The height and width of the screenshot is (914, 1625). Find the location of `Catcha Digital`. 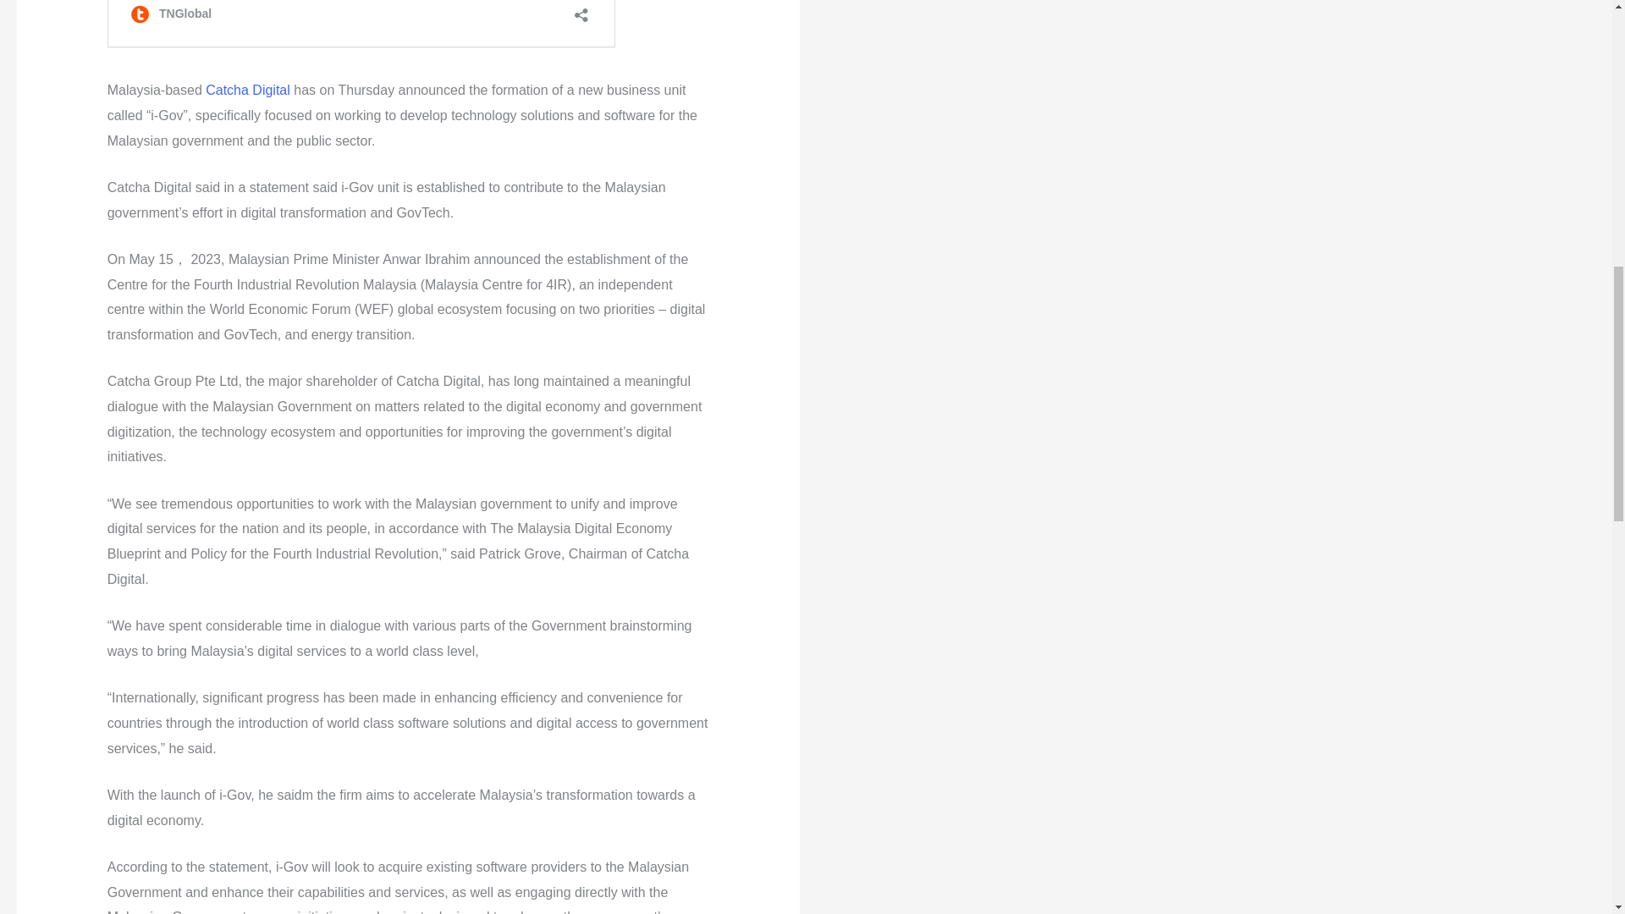

Catcha Digital is located at coordinates (248, 90).